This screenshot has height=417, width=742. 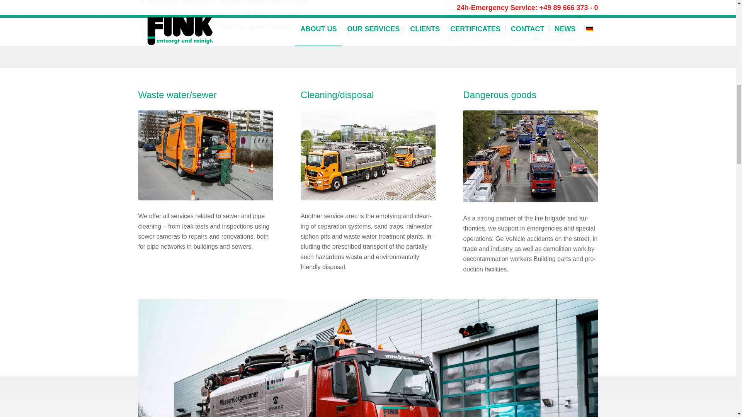 What do you see at coordinates (206, 155) in the screenshot?
I see `Kanaluntersuchung der Fa. Fink Taufkirchen` at bounding box center [206, 155].